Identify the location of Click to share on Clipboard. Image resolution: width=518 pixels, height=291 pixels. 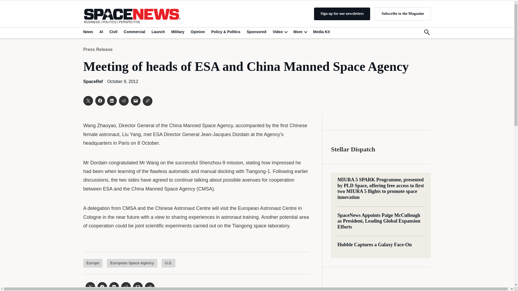
(147, 101).